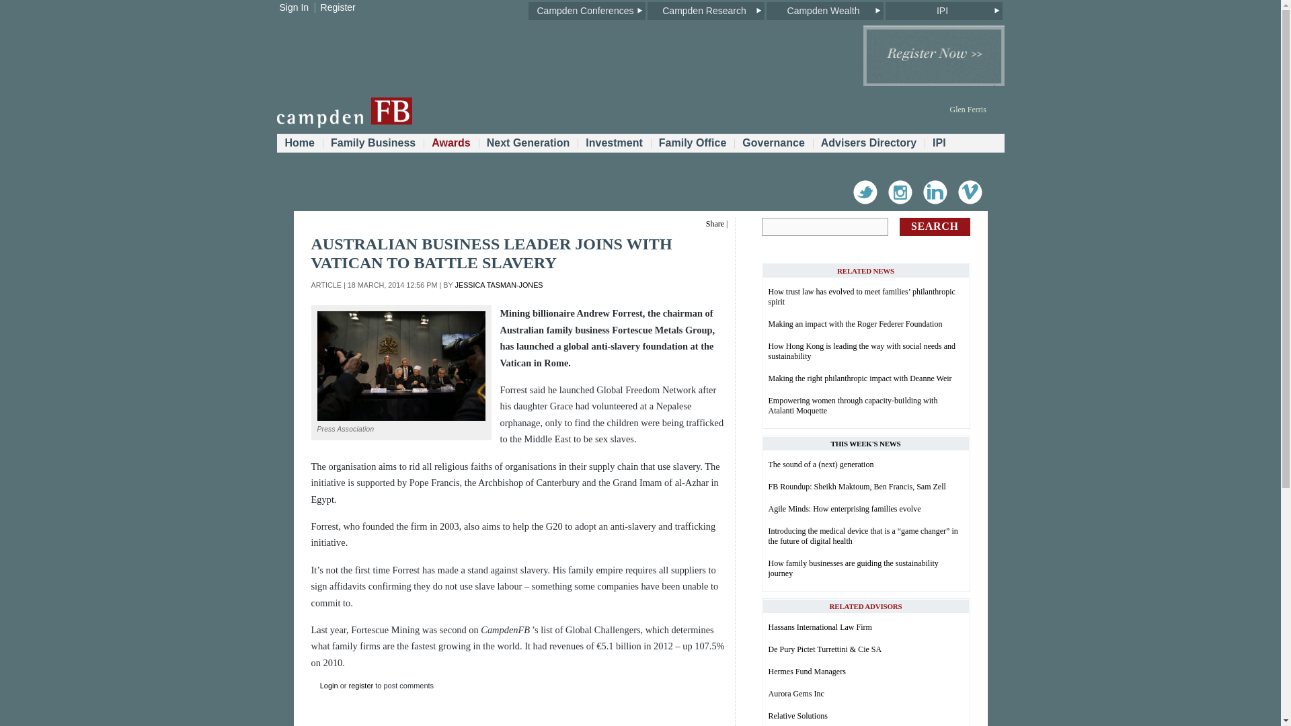 Image resolution: width=1291 pixels, height=726 pixels. Describe the element at coordinates (943, 11) in the screenshot. I see `IPI` at that location.